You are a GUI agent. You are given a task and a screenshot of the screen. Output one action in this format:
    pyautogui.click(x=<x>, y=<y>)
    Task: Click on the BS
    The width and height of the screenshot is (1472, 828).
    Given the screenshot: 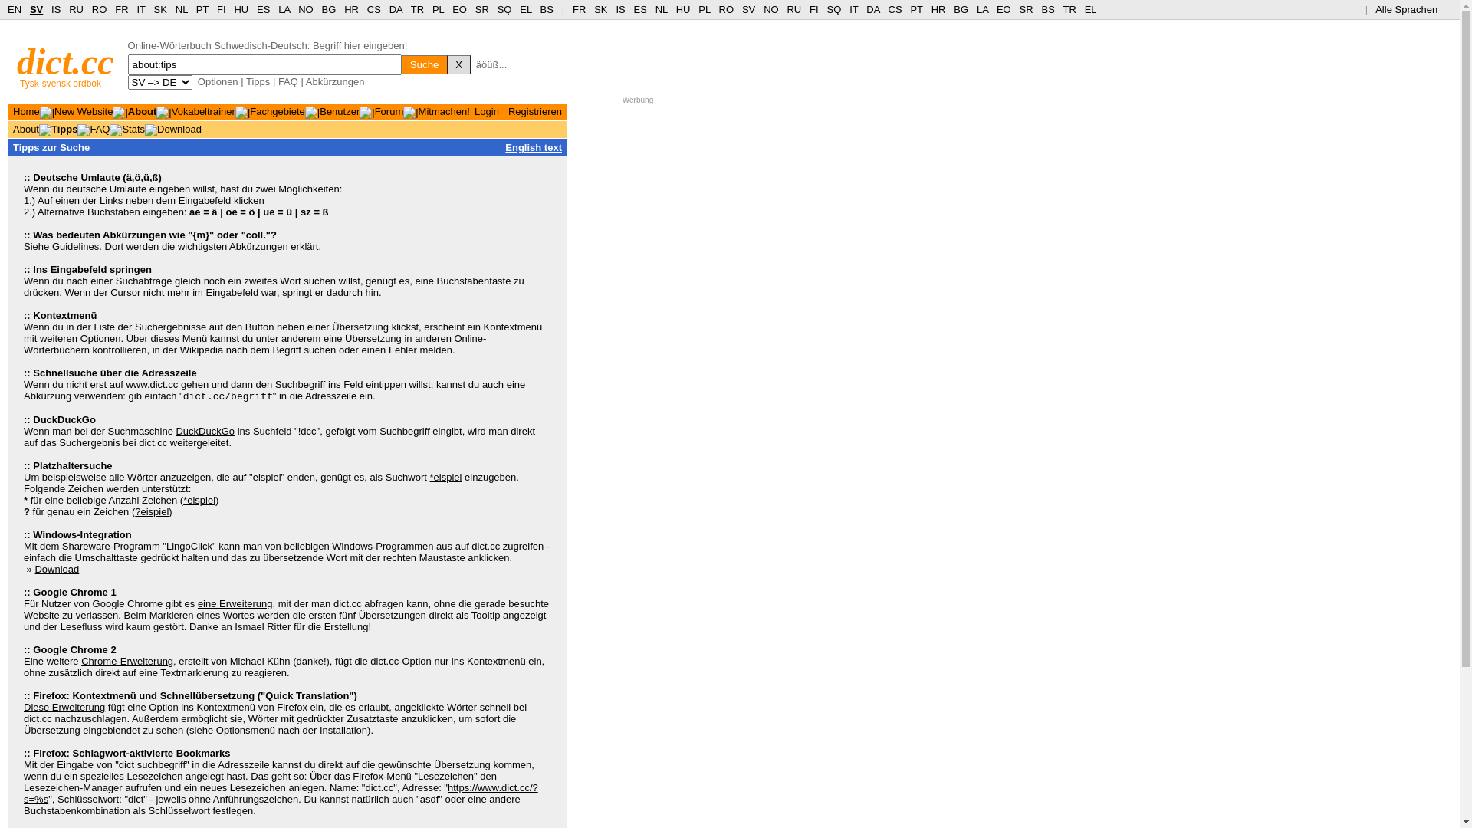 What is the action you would take?
    pyautogui.click(x=547, y=9)
    